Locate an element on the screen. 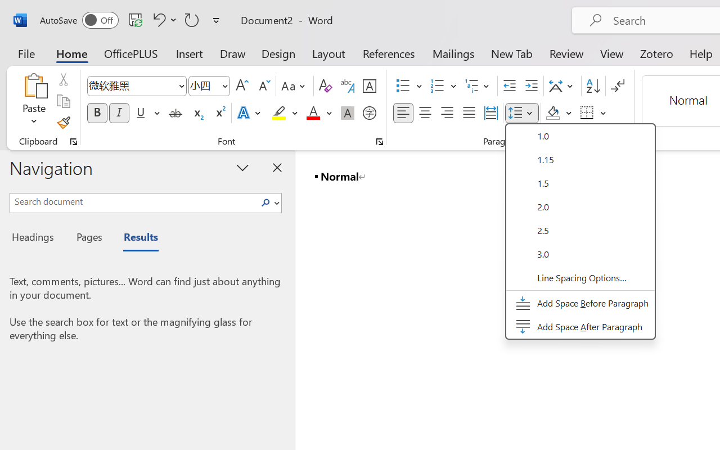 The image size is (720, 450). Borders is located at coordinates (587, 113).